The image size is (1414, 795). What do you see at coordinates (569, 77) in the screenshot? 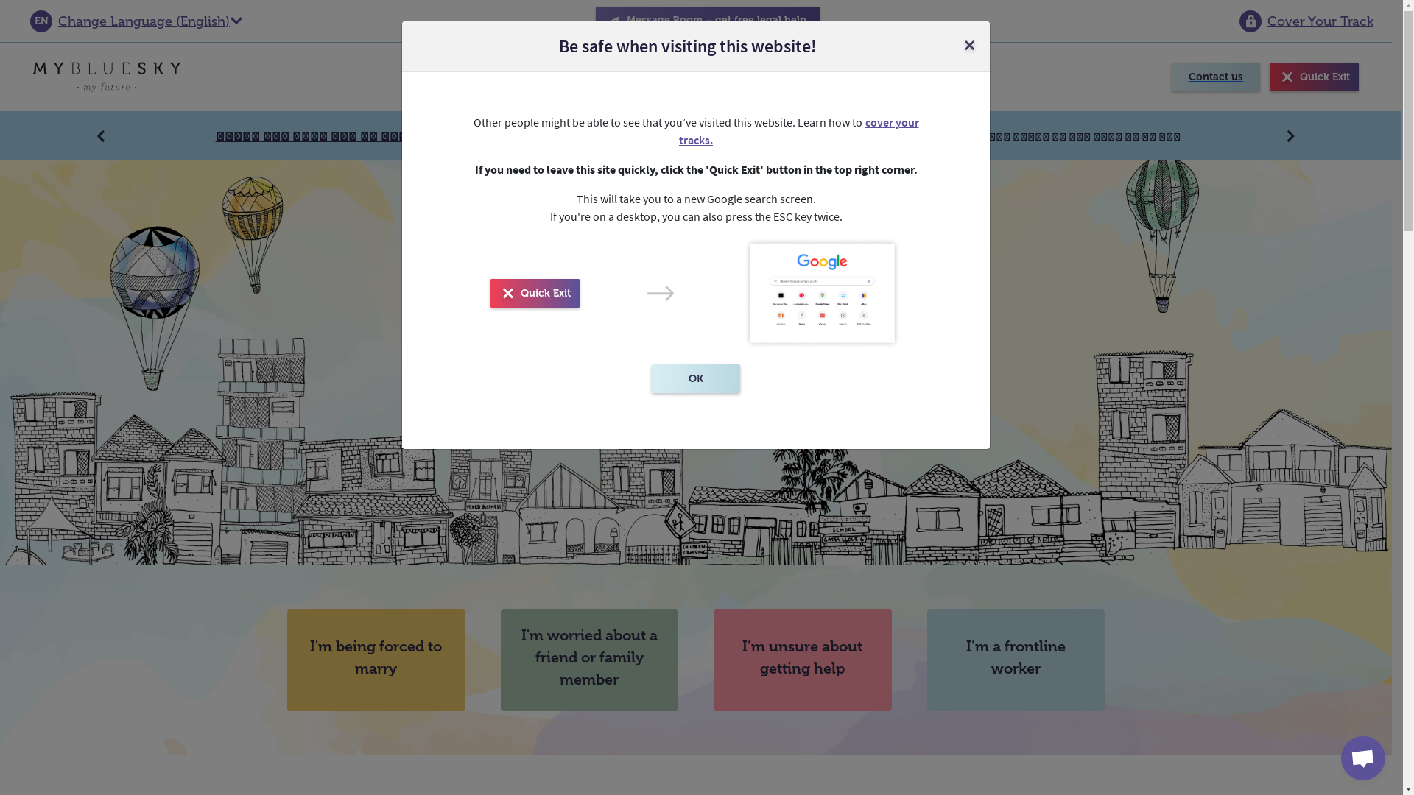
I see `Help someone else` at bounding box center [569, 77].